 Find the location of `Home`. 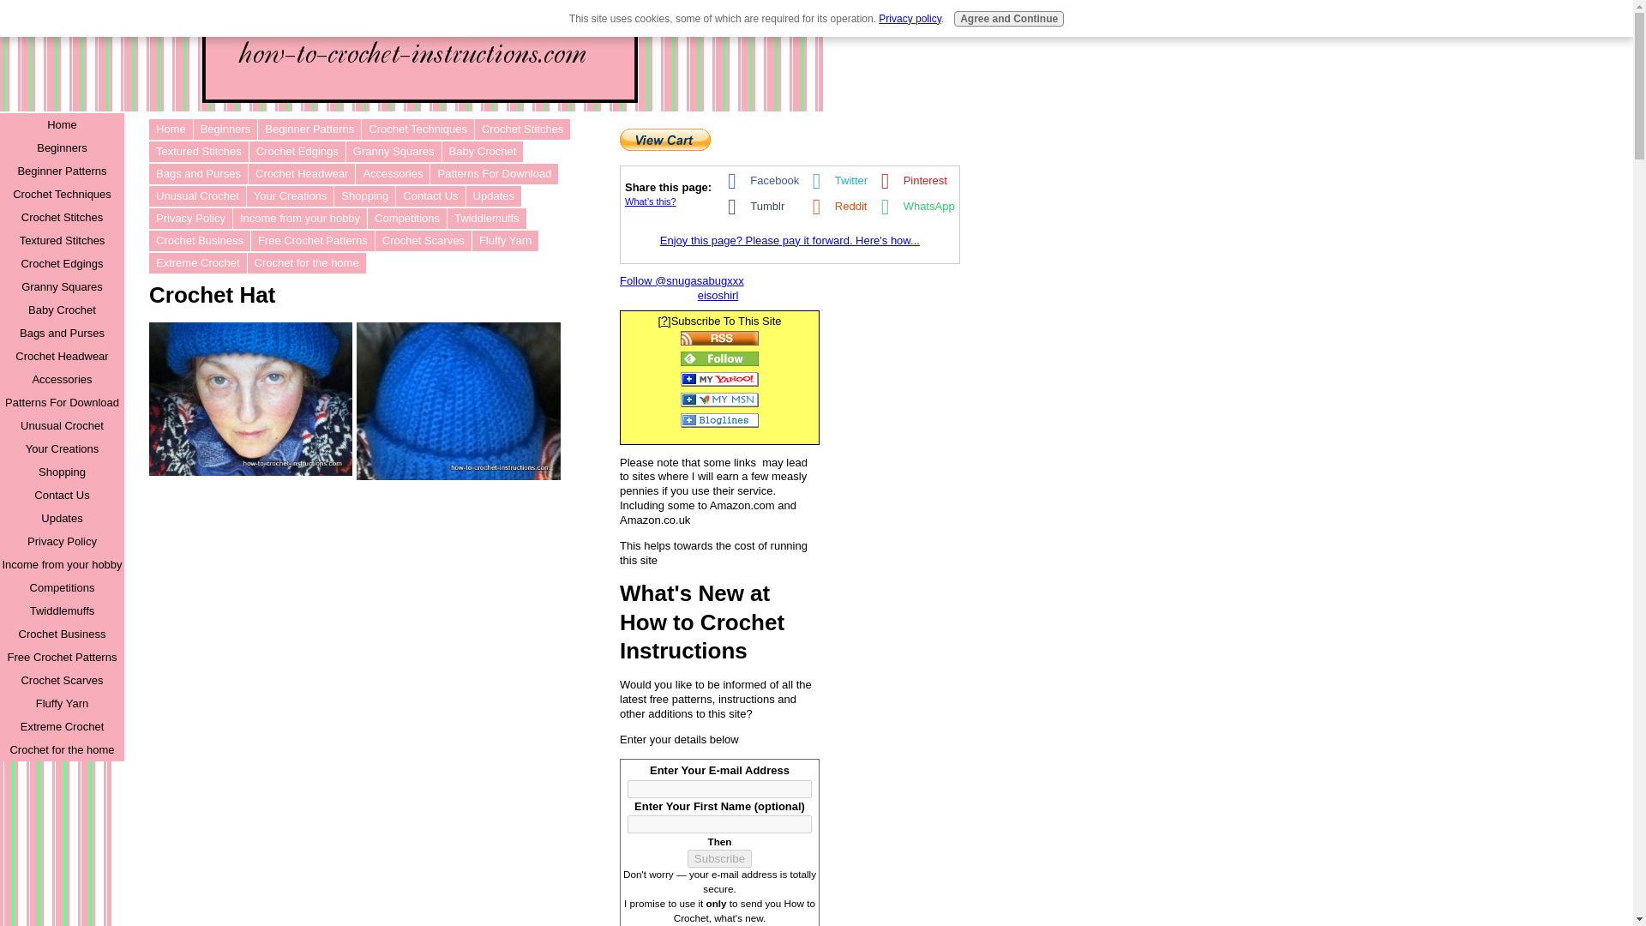

Home is located at coordinates (171, 129).